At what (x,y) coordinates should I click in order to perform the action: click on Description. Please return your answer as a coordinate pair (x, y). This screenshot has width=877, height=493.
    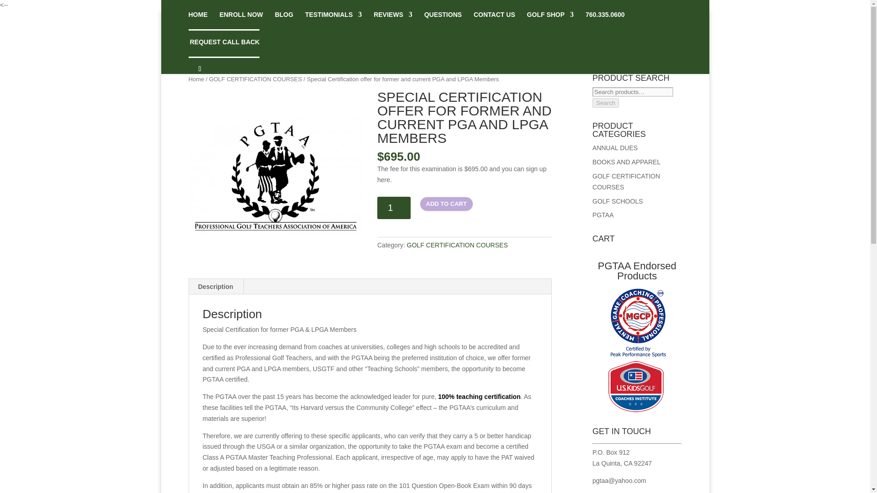
    Looking at the image, I should click on (216, 287).